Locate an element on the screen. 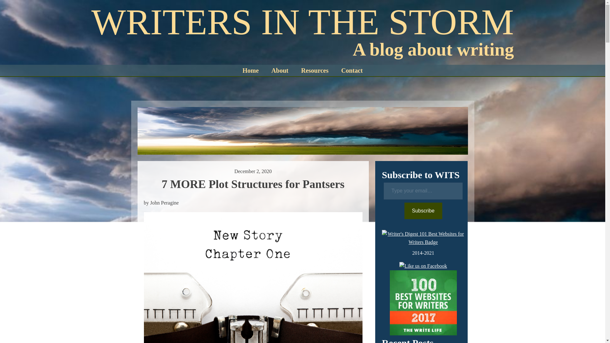 The image size is (610, 343). Please fill in this field. is located at coordinates (423, 191).